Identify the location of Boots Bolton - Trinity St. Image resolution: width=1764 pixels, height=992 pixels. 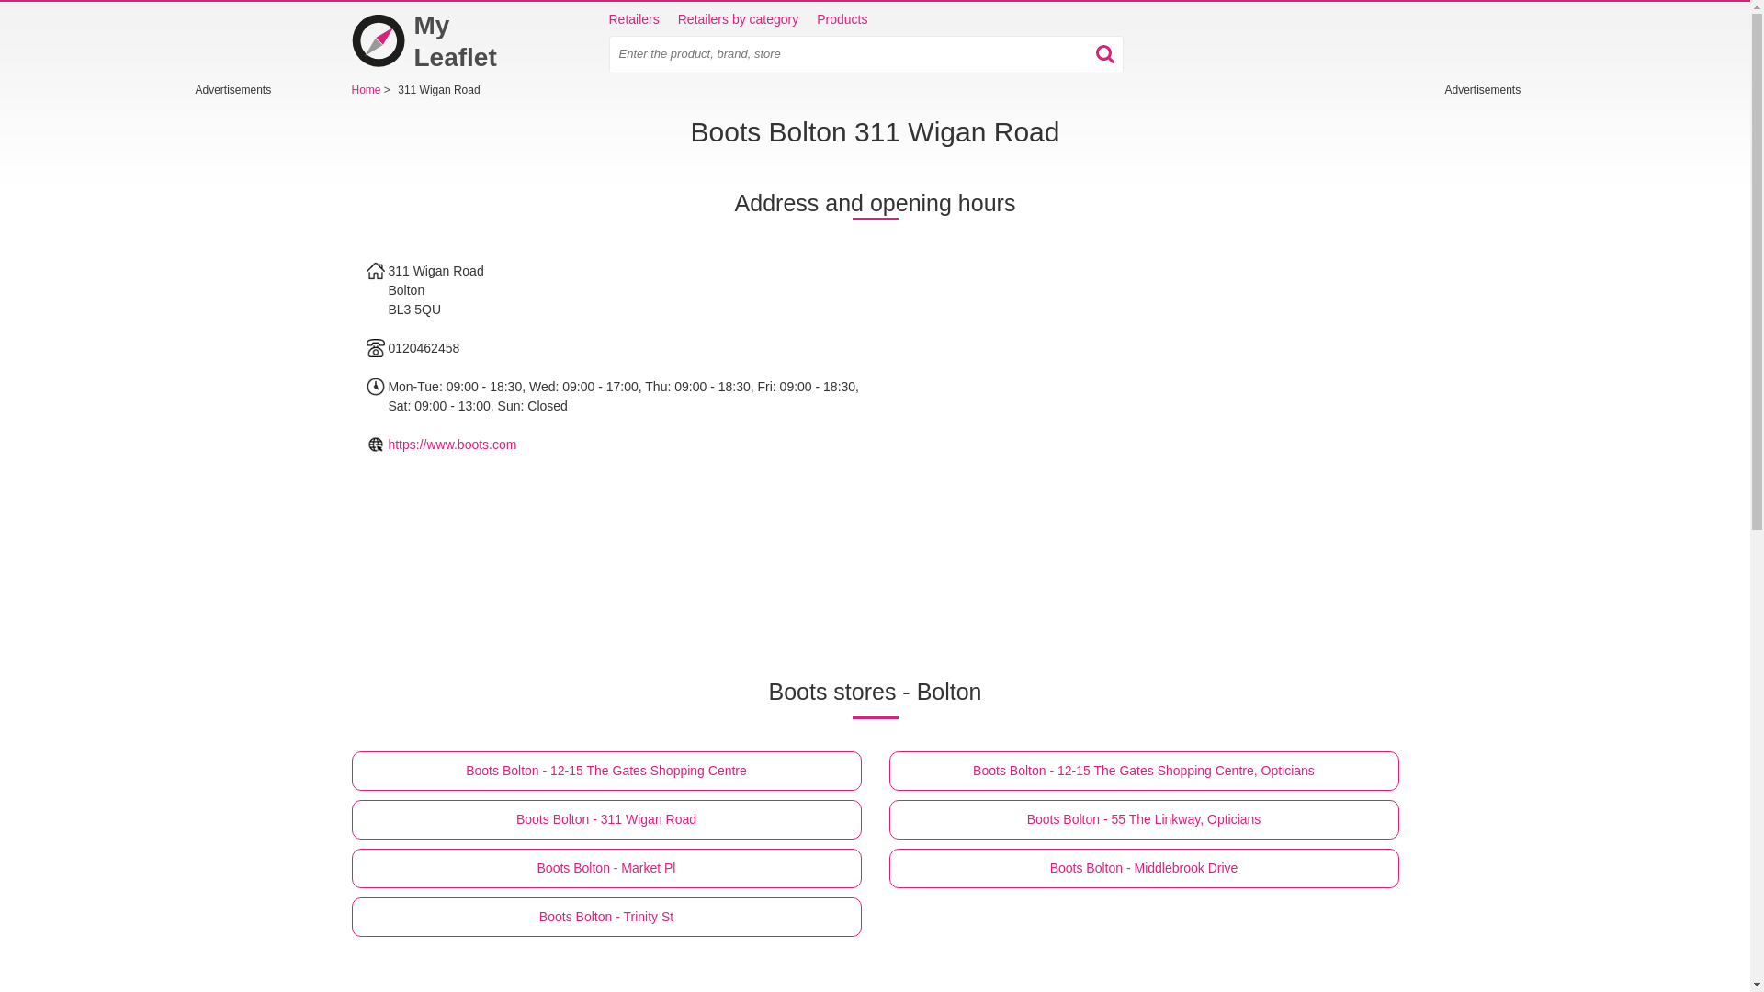
(605, 917).